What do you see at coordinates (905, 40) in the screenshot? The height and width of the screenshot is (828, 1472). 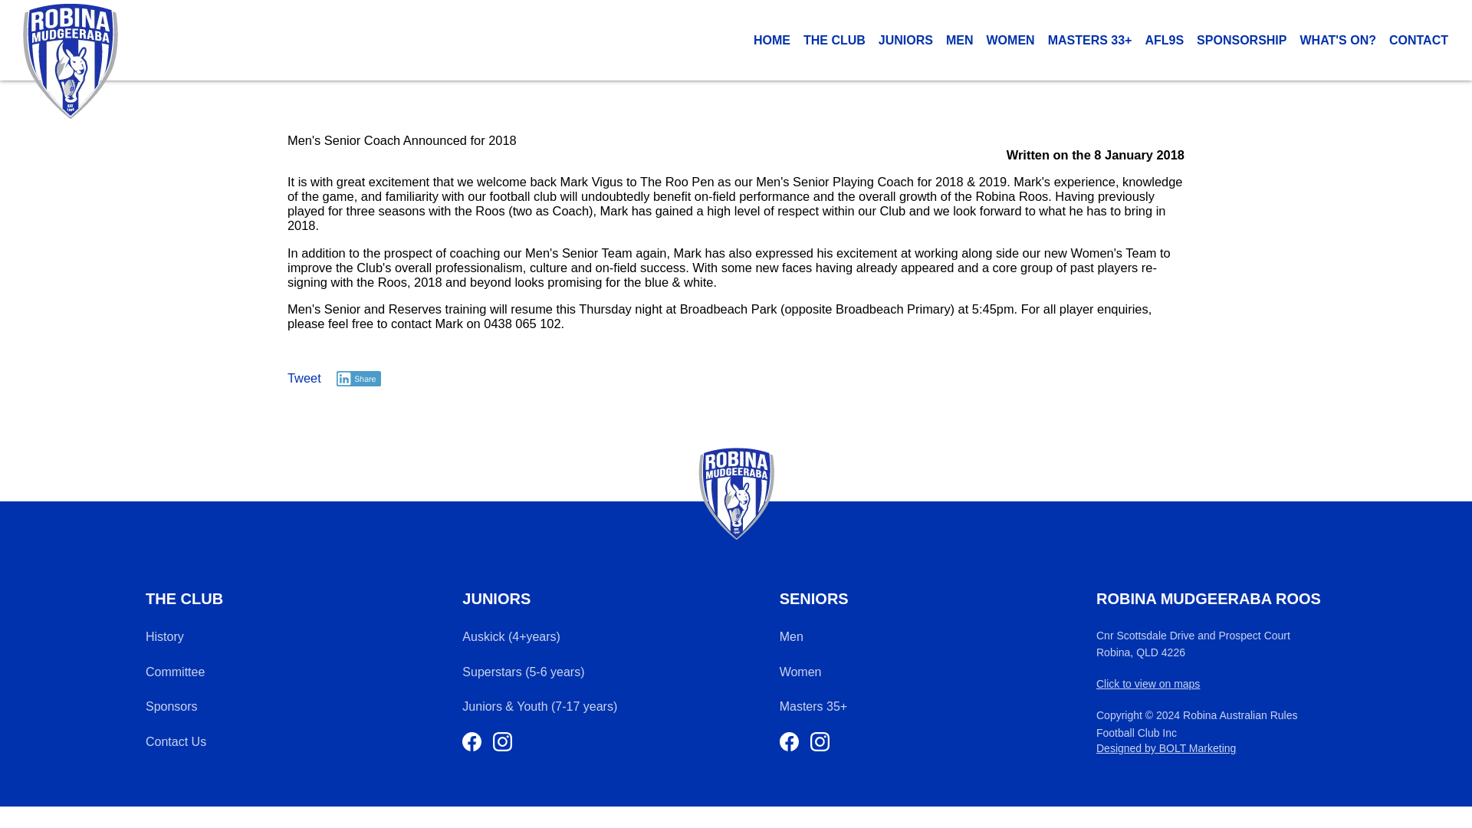 I see `JUNIORS` at bounding box center [905, 40].